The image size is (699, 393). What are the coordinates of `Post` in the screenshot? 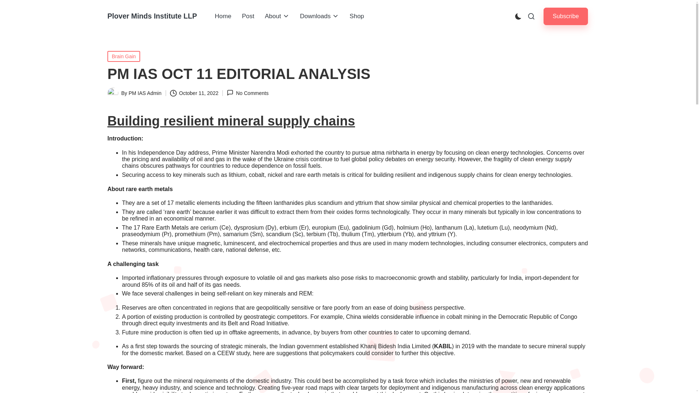 It's located at (248, 16).